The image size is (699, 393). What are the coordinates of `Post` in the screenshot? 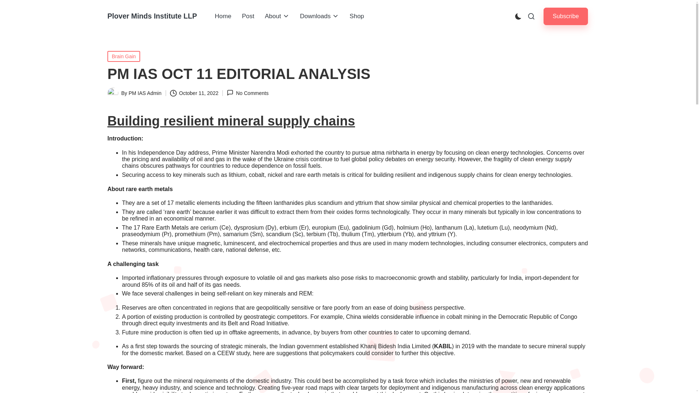 It's located at (248, 16).